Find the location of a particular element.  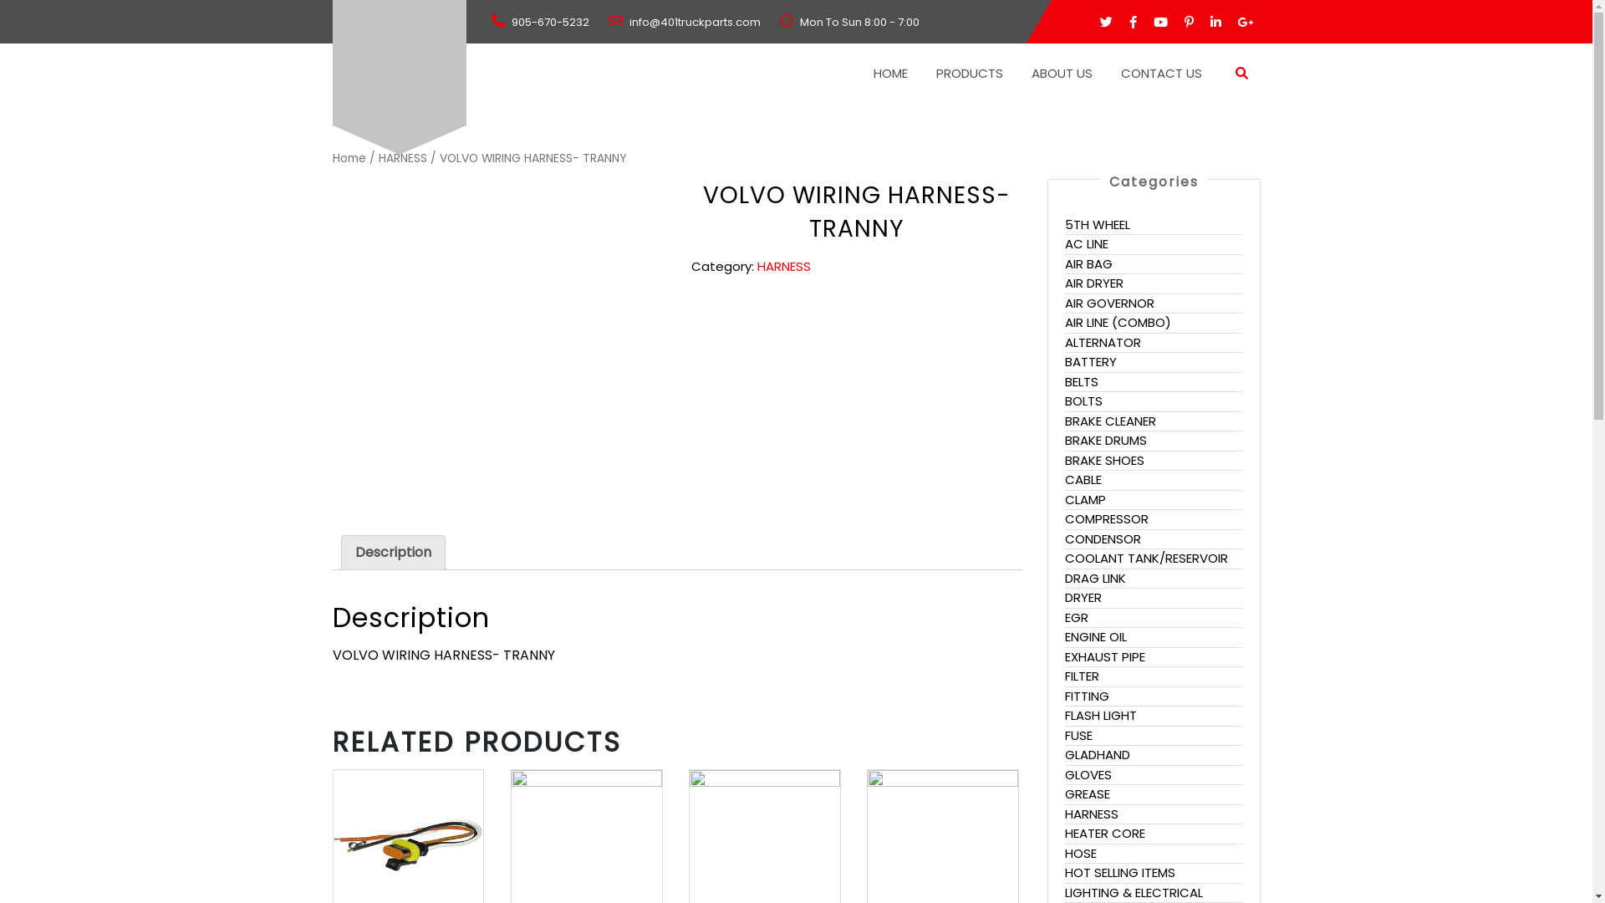

BELTS is located at coordinates (1082, 381).